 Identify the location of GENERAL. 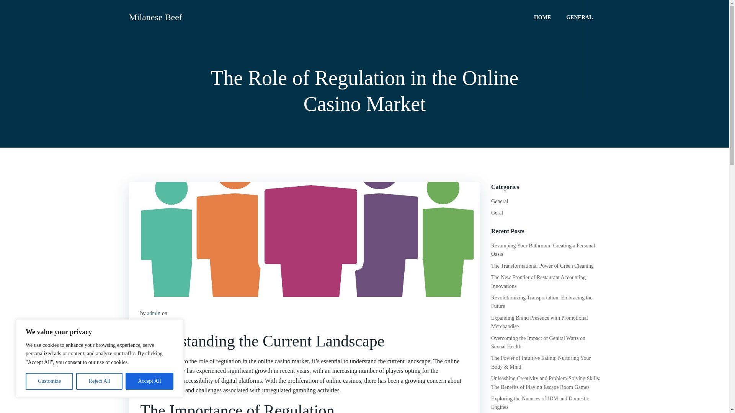
(579, 17).